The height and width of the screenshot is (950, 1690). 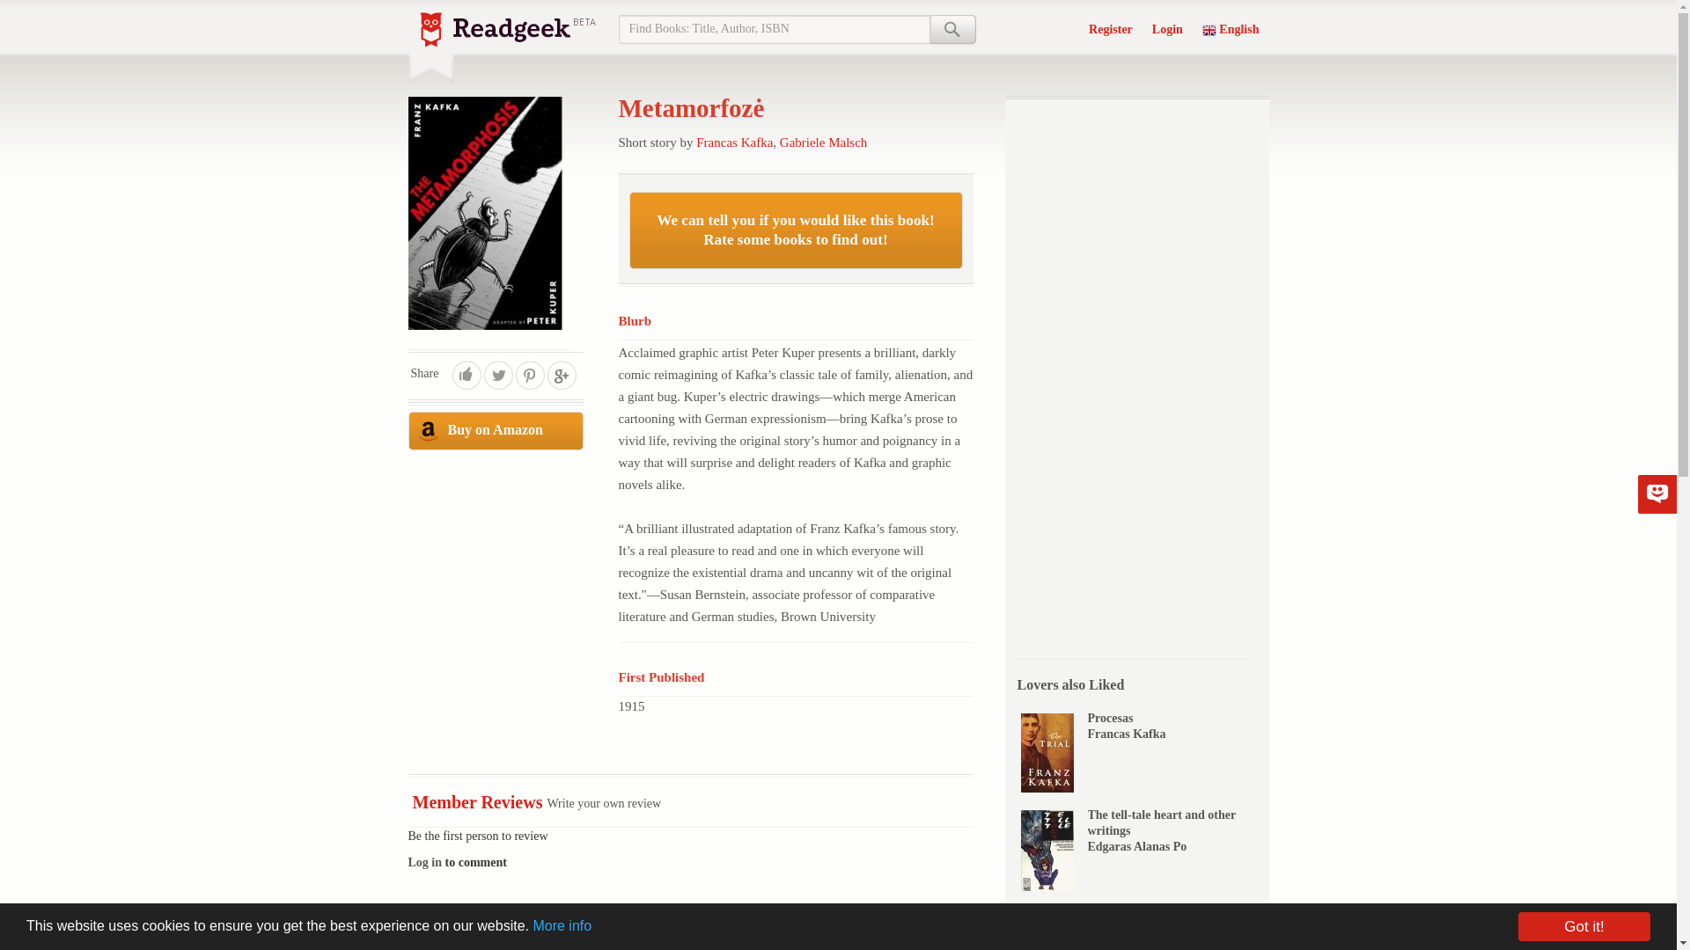 I want to click on Suite Francaise, so click(x=1128, y=914).